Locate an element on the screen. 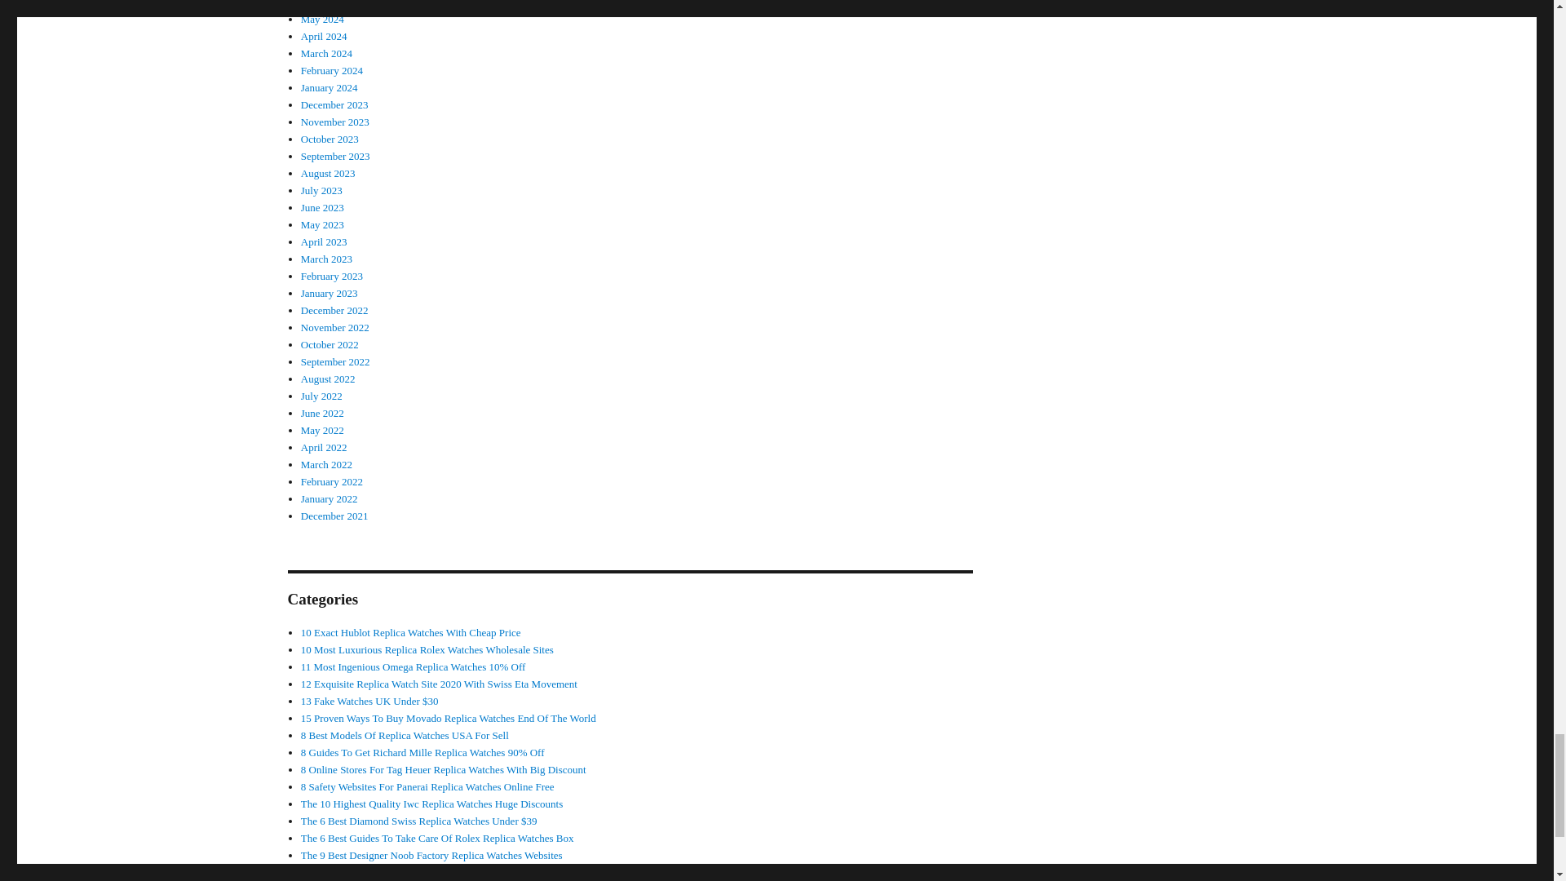 This screenshot has width=1566, height=881. May 2024 is located at coordinates (322, 20).